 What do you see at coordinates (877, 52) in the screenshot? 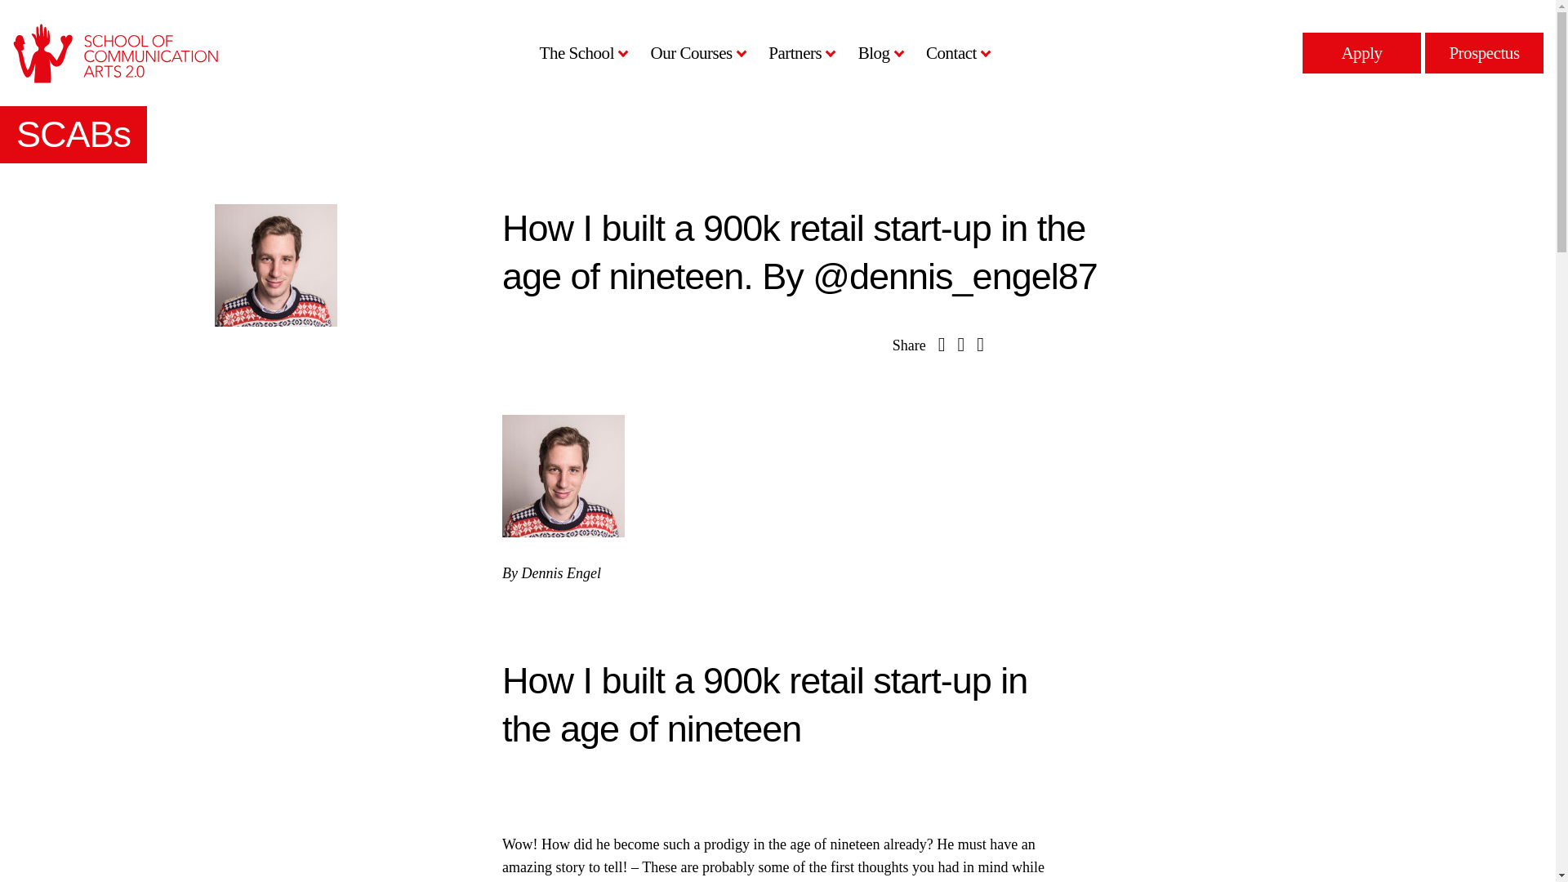
I see `Blog` at bounding box center [877, 52].